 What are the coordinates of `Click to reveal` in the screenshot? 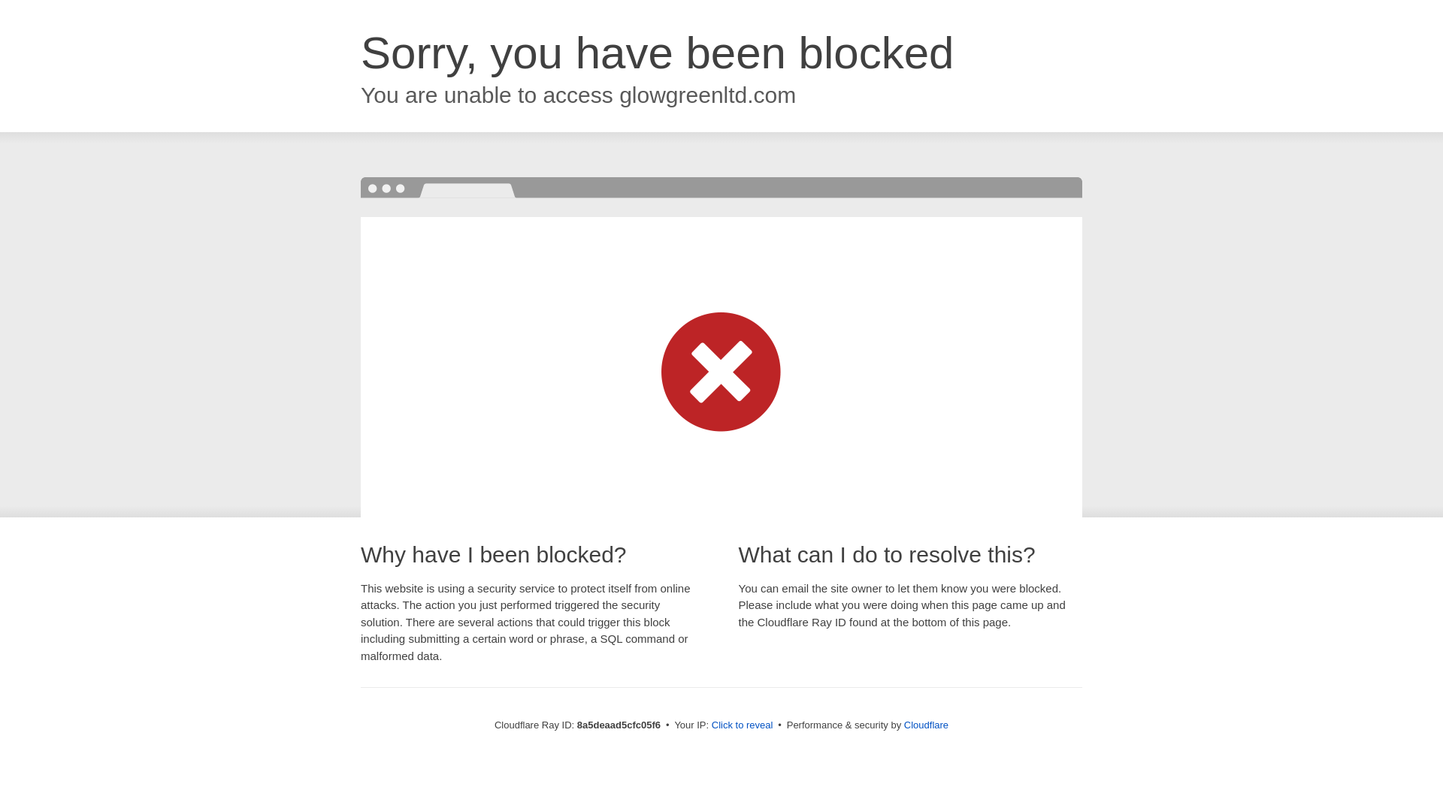 It's located at (743, 725).